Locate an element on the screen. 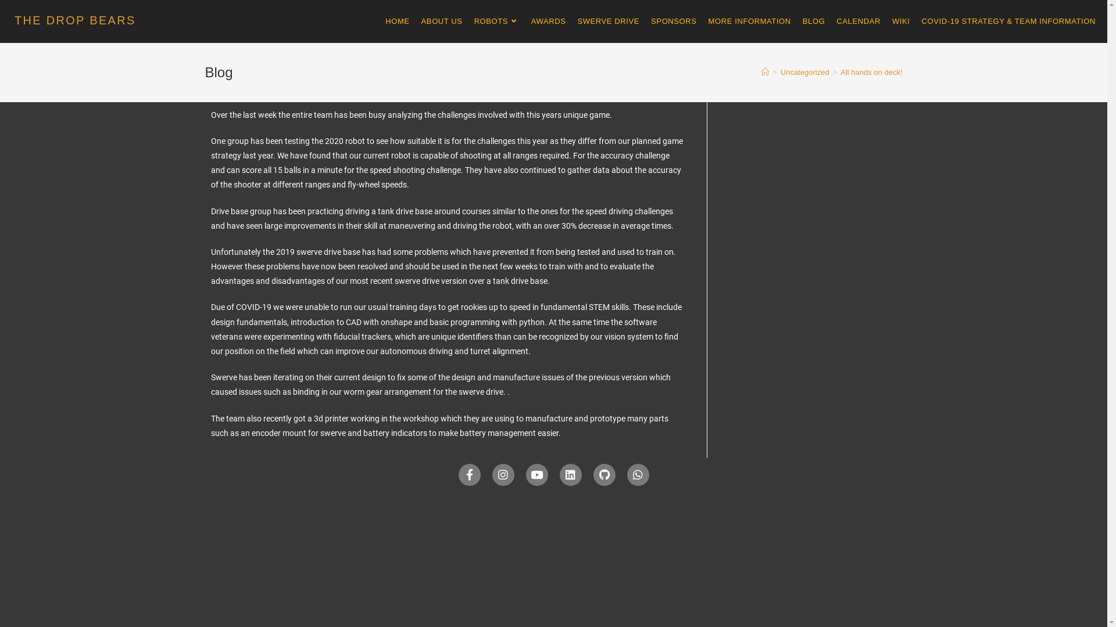  THE DROP BEARS is located at coordinates (76, 20).